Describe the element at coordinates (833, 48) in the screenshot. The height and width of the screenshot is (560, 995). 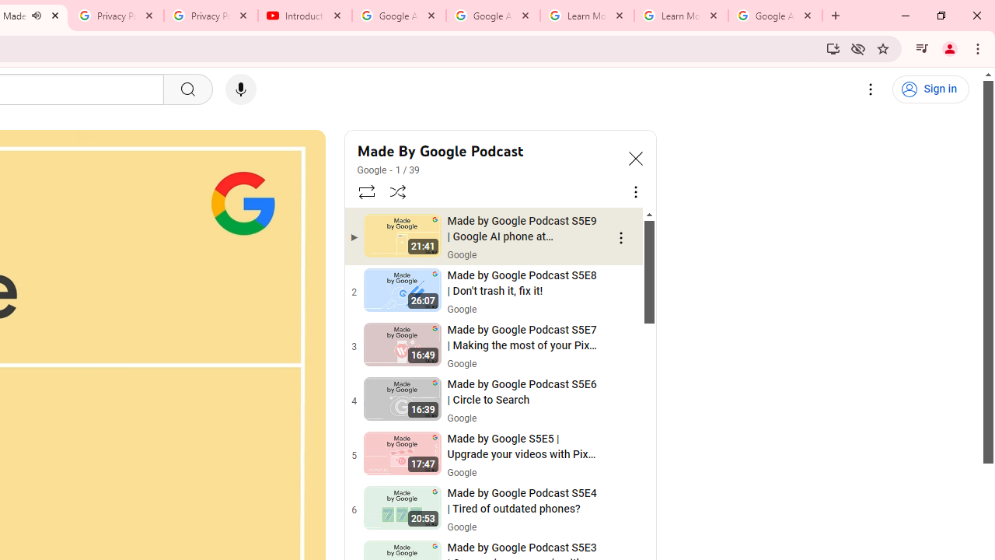
I see `Install YouTube` at that location.